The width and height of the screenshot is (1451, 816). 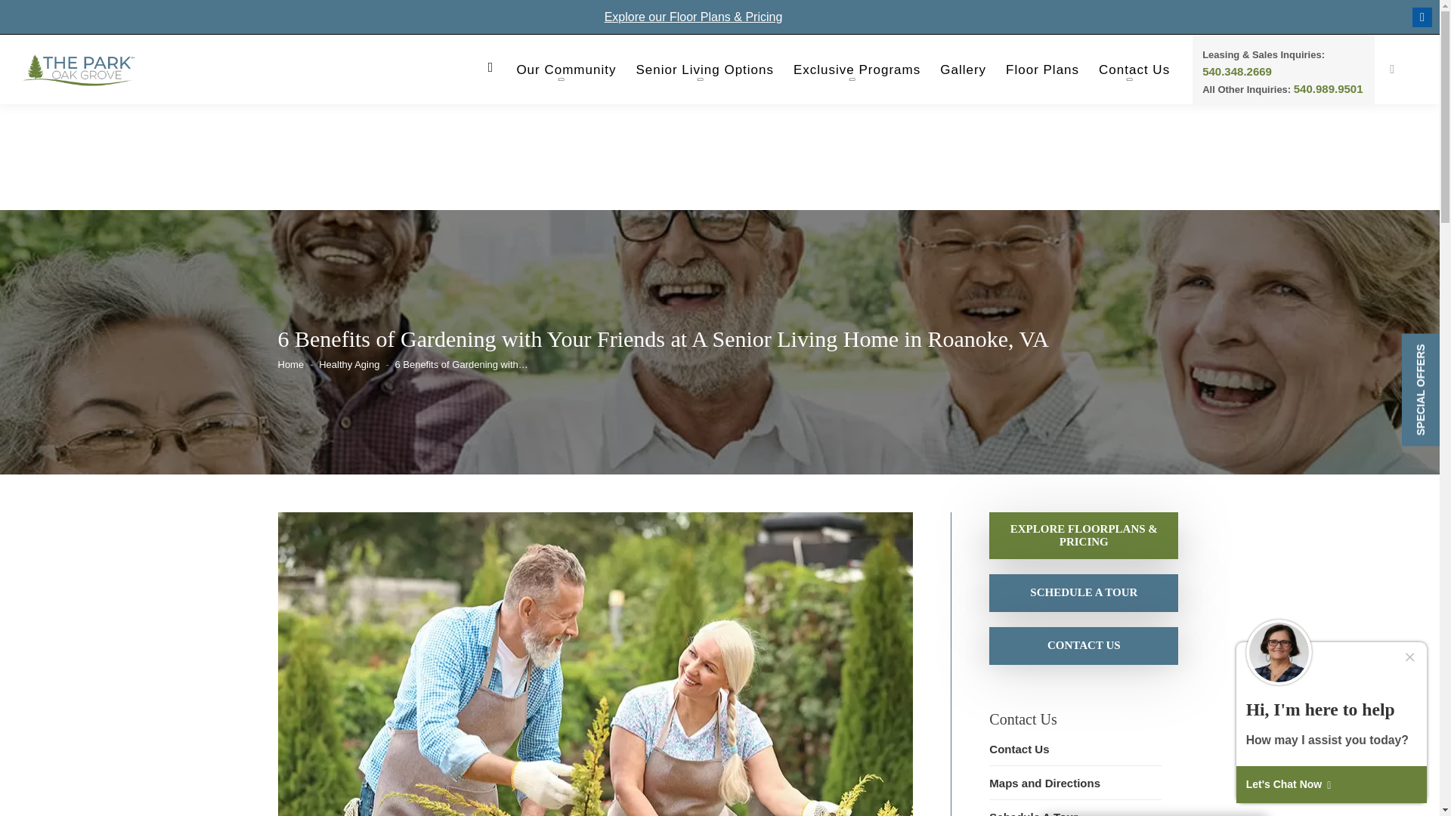 I want to click on Floor Plans, so click(x=1042, y=73).